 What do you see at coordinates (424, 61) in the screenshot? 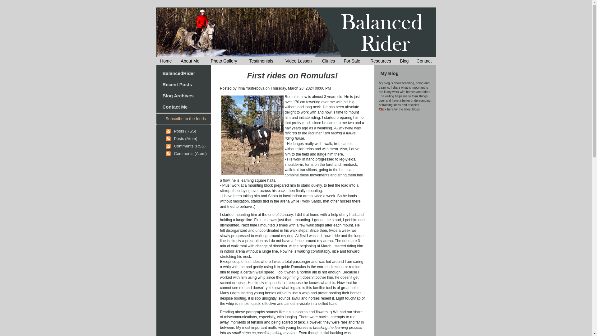
I see `Contact` at bounding box center [424, 61].